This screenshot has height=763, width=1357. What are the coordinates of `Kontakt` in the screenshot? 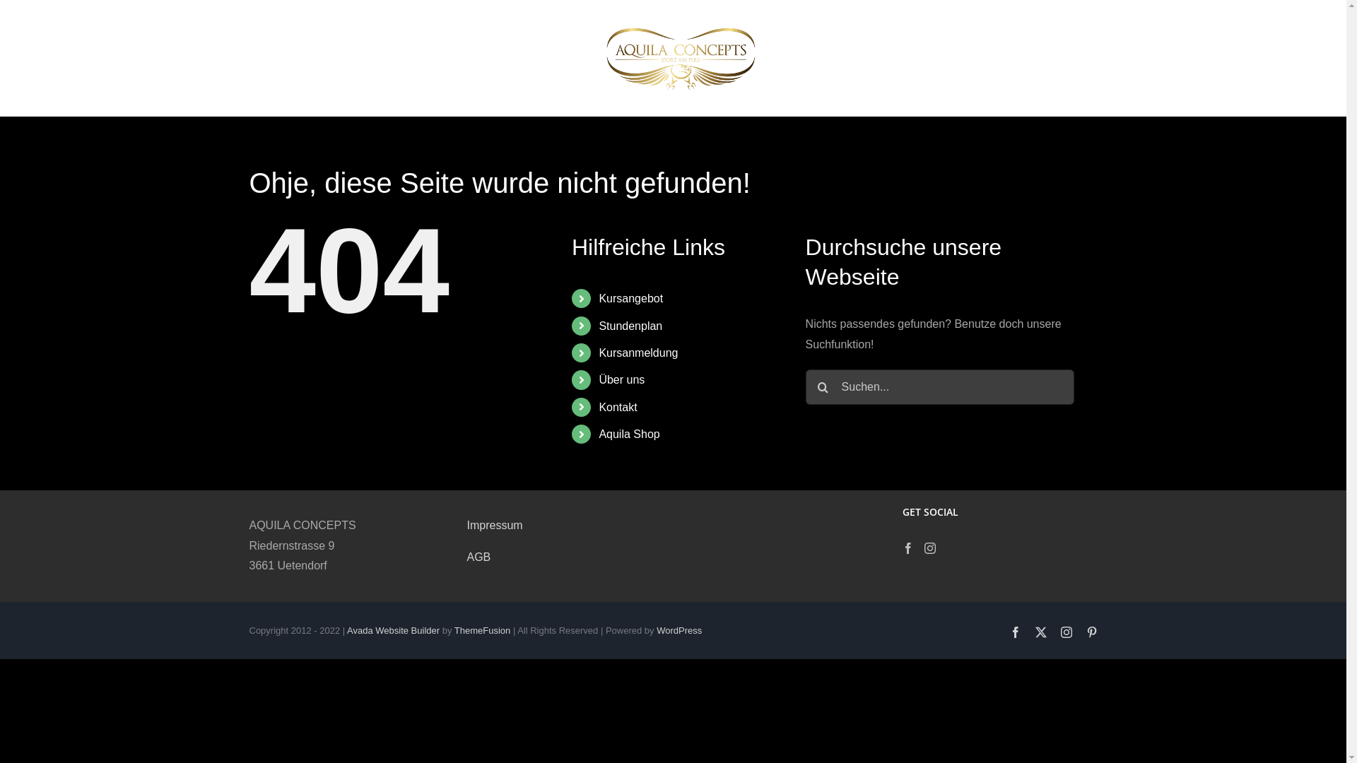 It's located at (618, 407).